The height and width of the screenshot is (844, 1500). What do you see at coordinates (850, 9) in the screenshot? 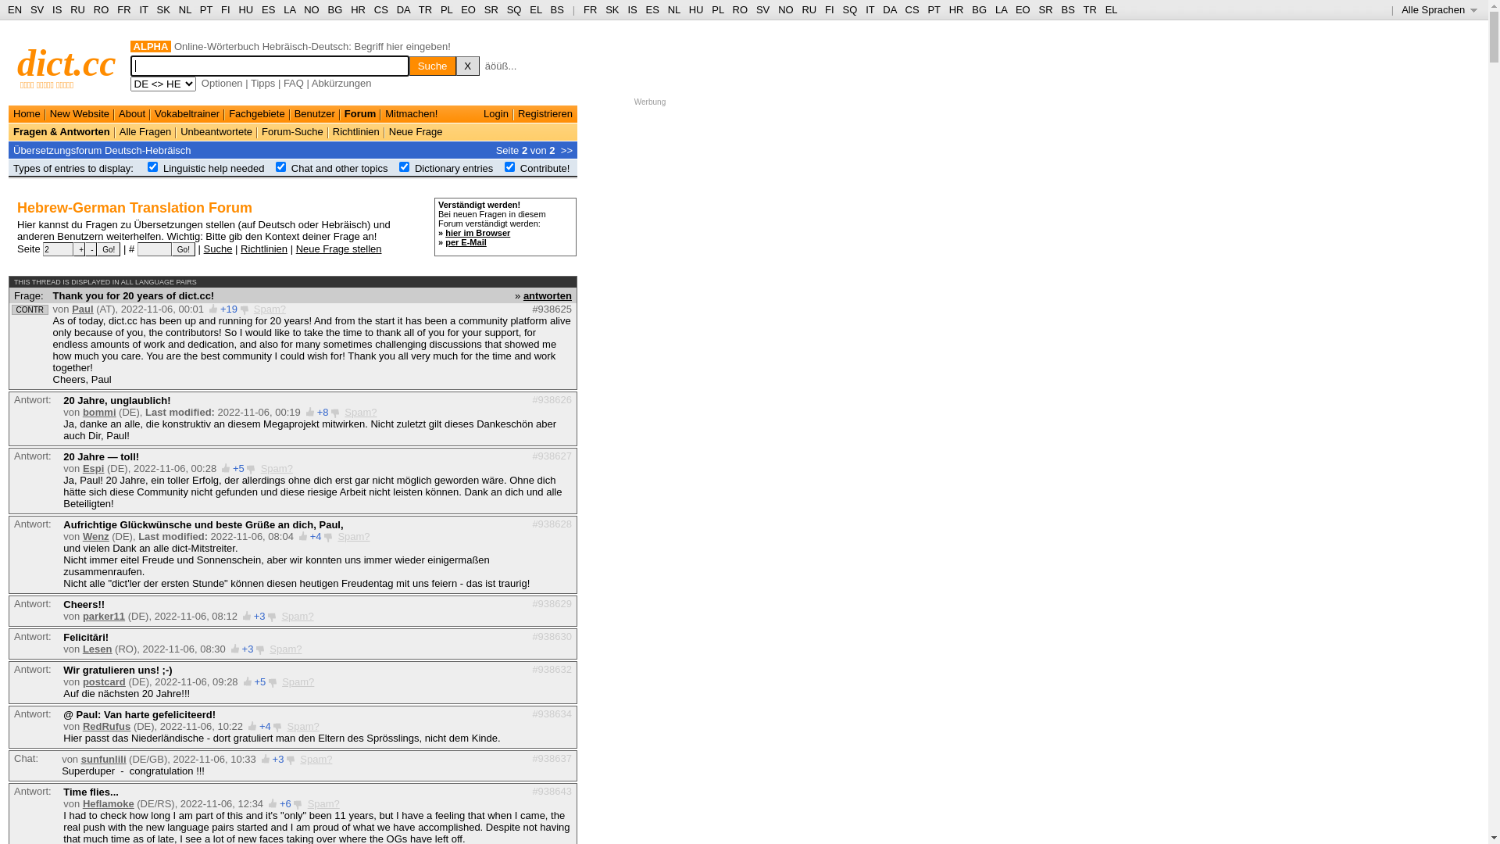
I see `SQ` at bounding box center [850, 9].